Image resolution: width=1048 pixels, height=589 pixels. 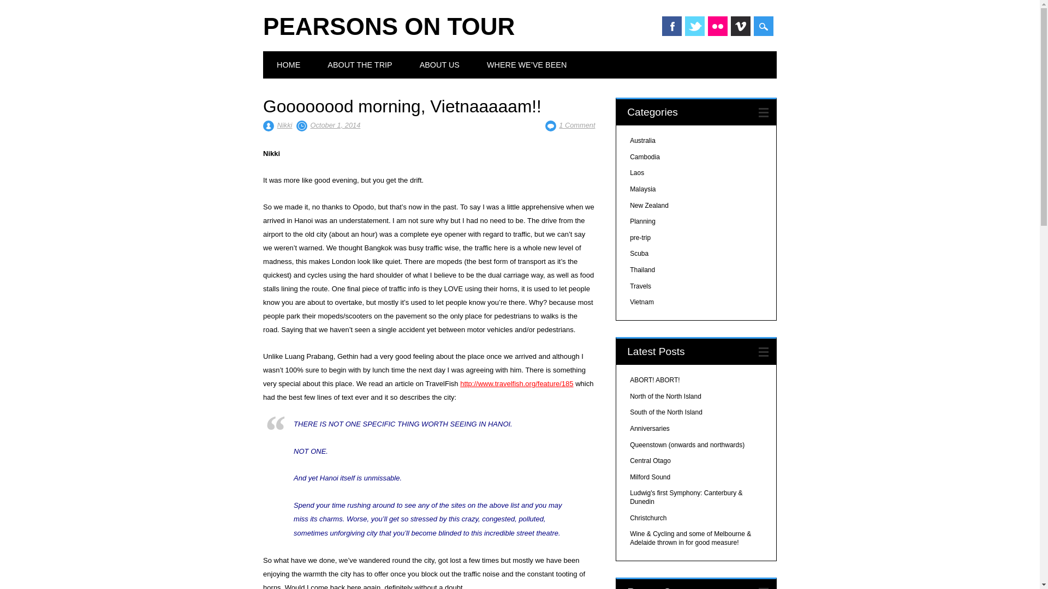 I want to click on Twitter, so click(x=694, y=26).